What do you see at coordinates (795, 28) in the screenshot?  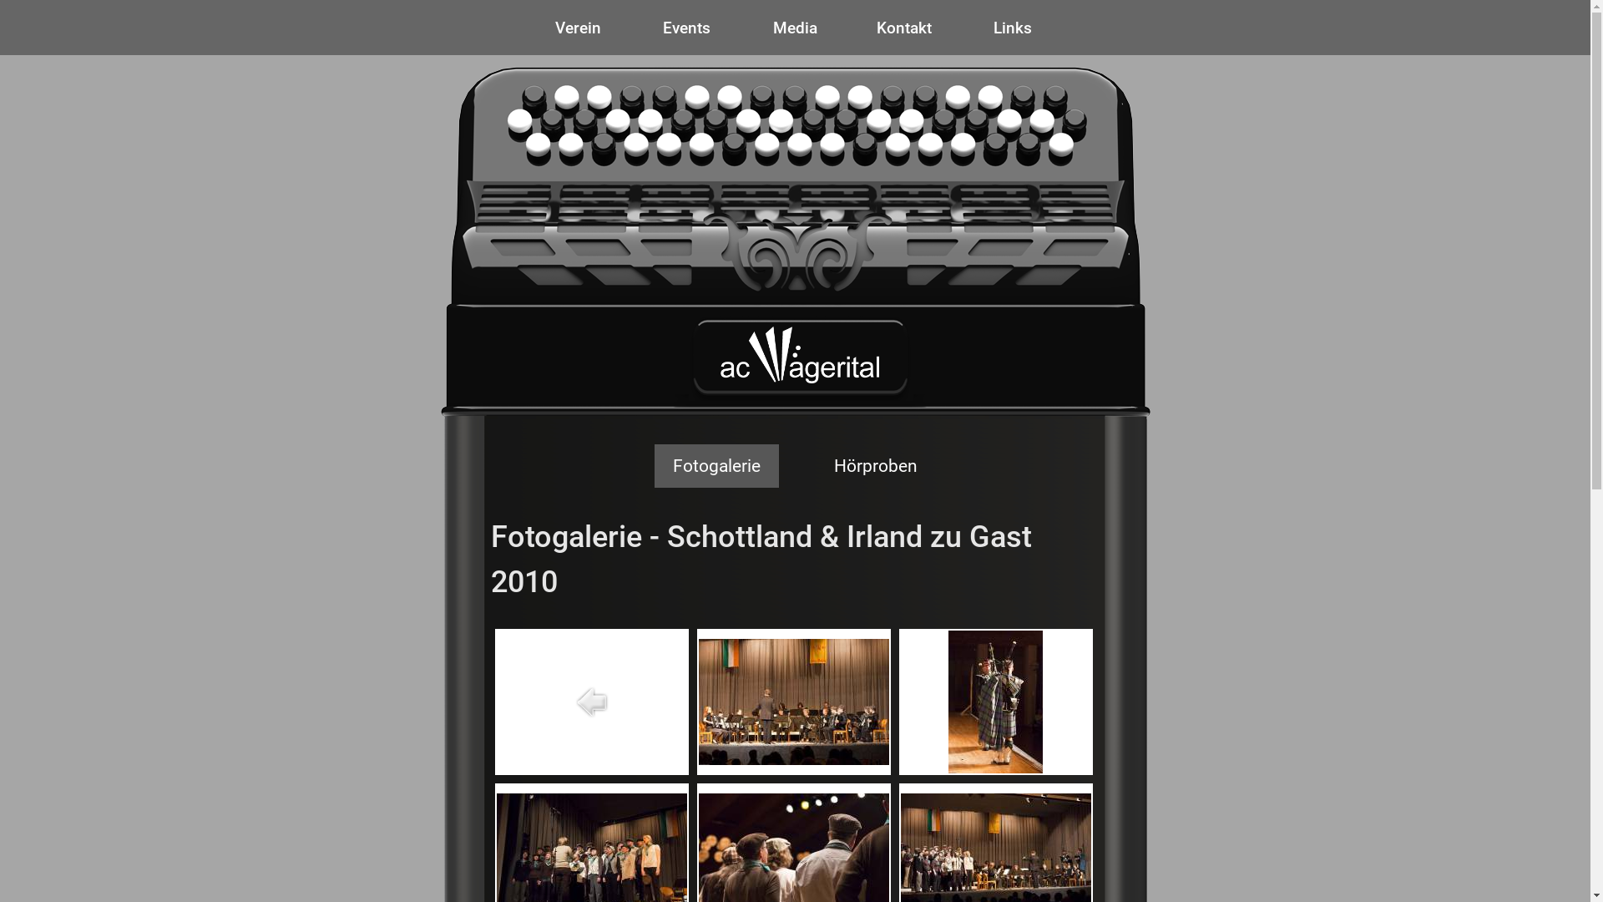 I see `Media` at bounding box center [795, 28].